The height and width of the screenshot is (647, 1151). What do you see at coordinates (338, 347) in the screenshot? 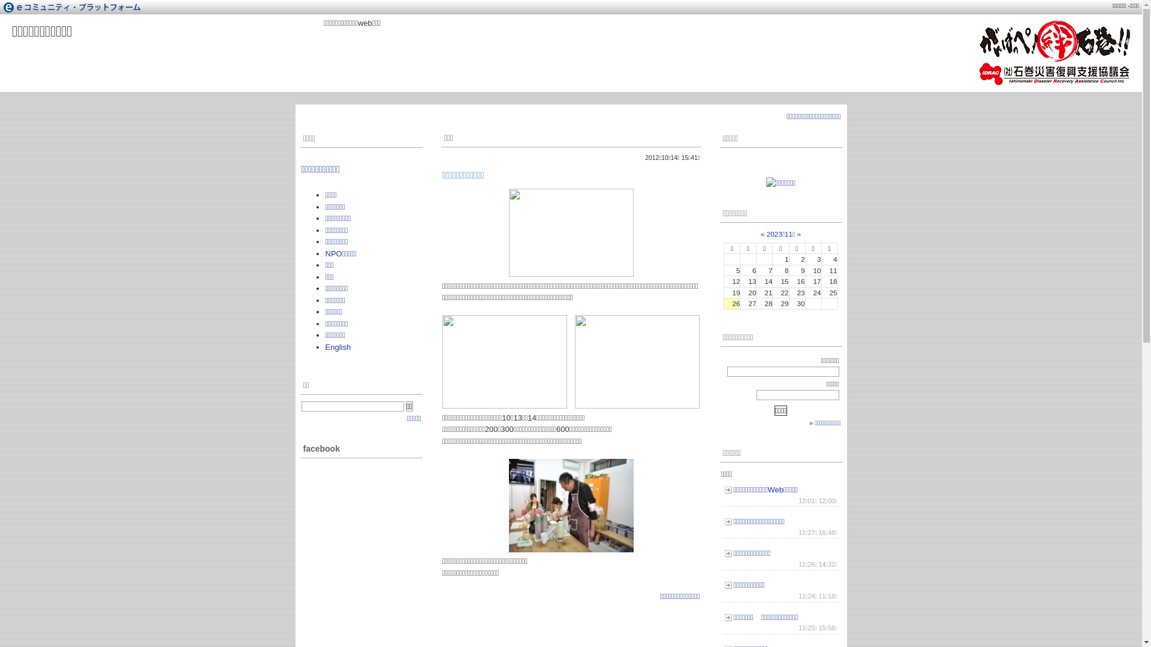
I see `English` at bounding box center [338, 347].